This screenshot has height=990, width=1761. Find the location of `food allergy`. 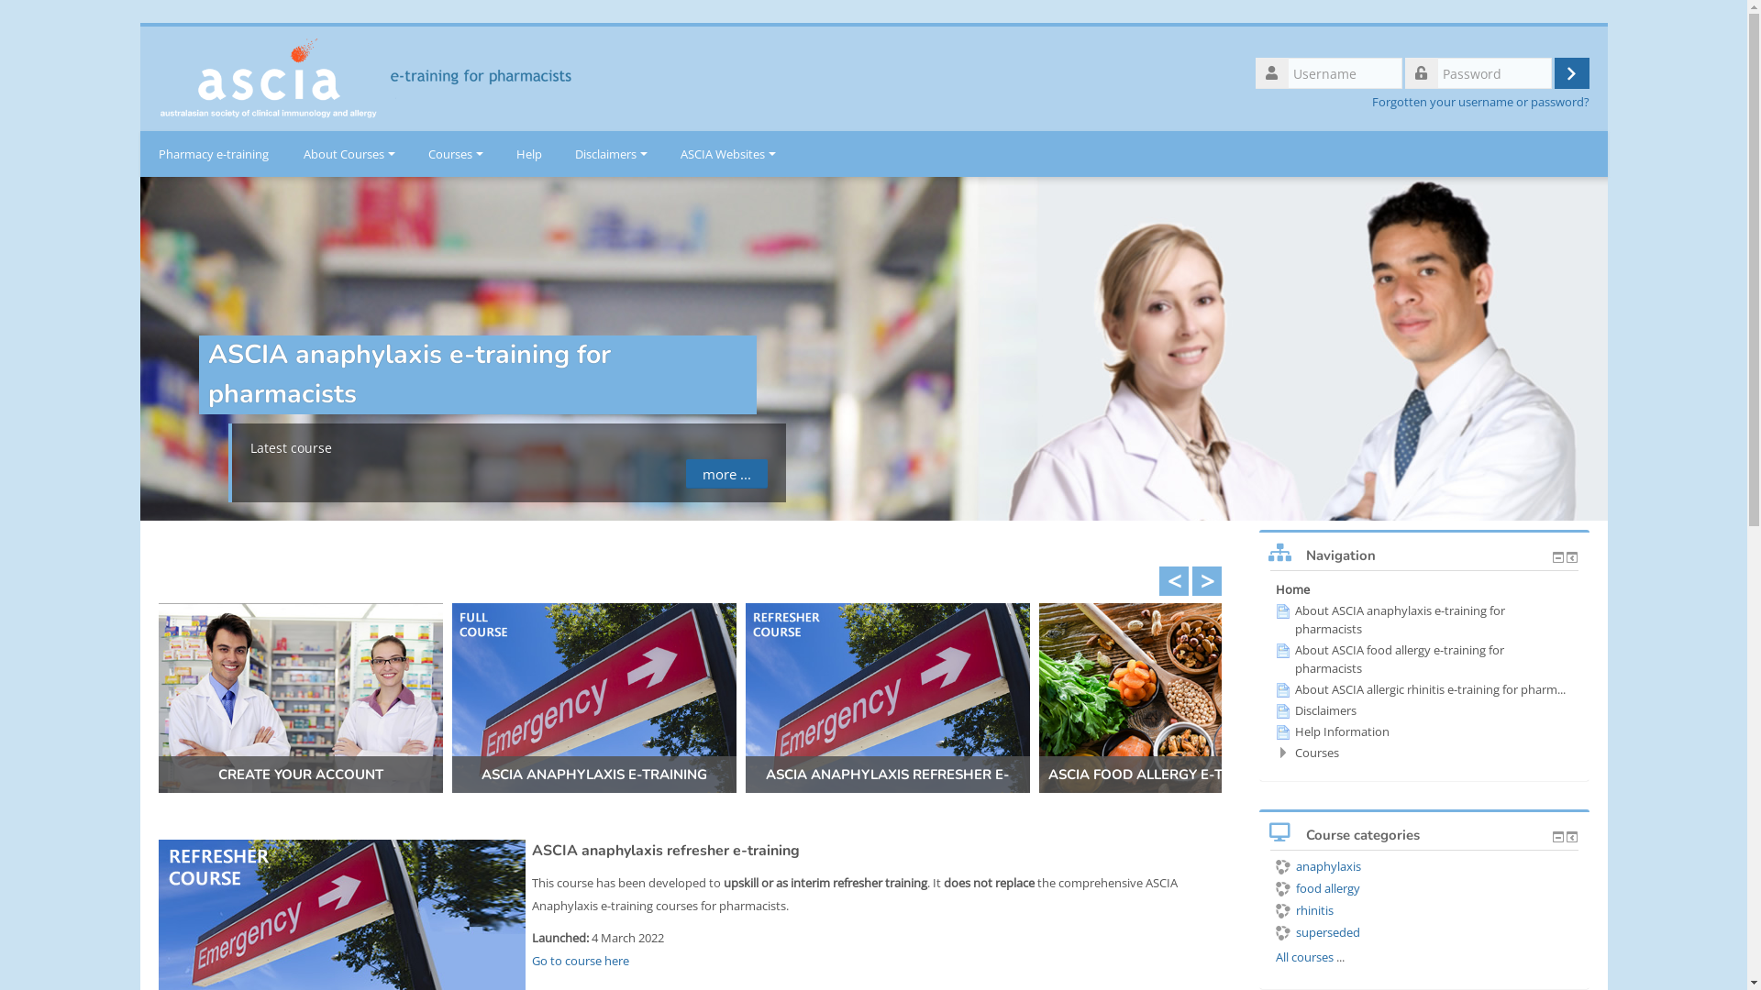

food allergy is located at coordinates (1317, 888).